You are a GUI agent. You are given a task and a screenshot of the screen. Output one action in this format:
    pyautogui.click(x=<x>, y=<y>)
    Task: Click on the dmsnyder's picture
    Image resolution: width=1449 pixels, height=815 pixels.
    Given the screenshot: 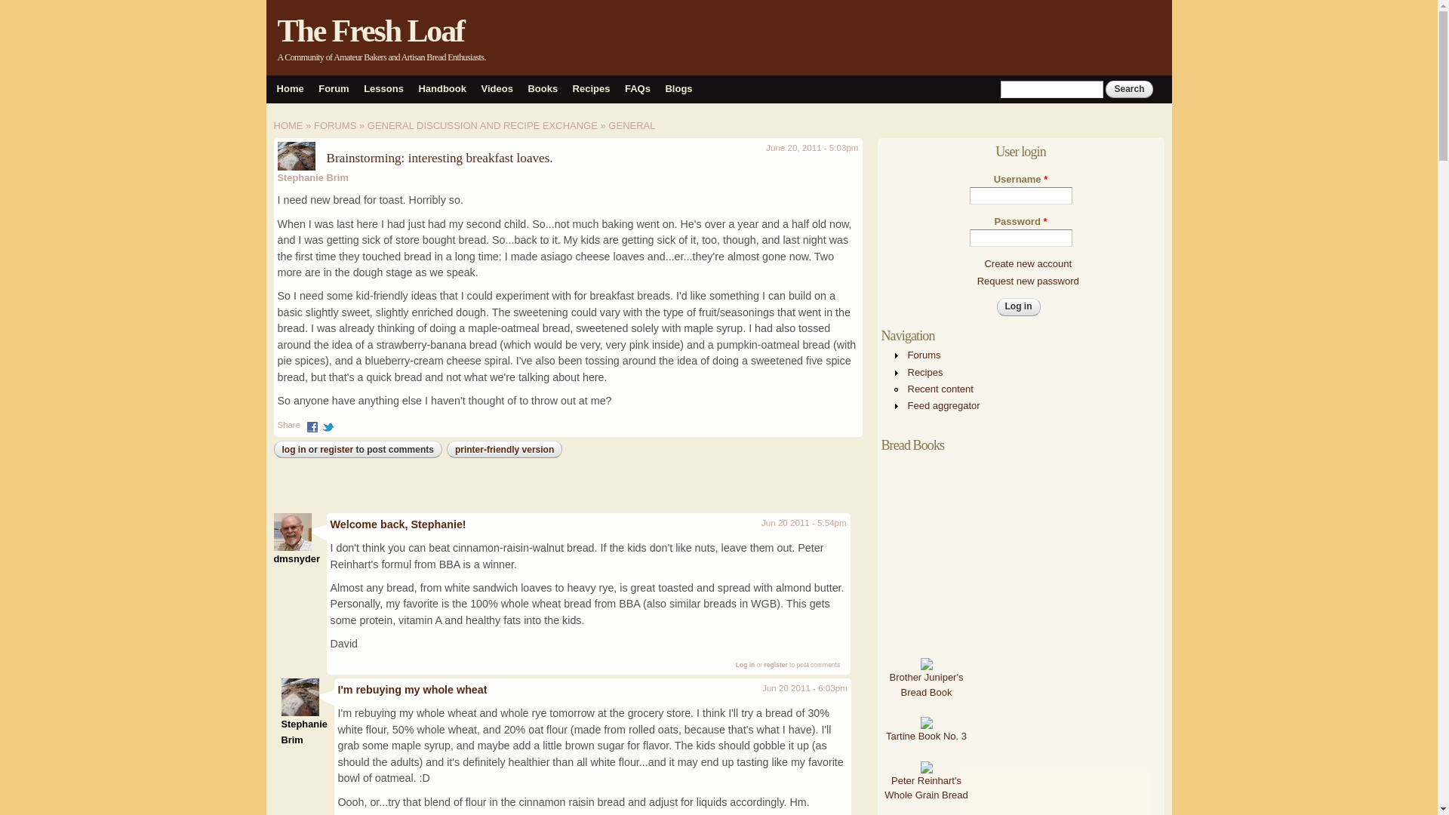 What is the action you would take?
    pyautogui.click(x=292, y=532)
    